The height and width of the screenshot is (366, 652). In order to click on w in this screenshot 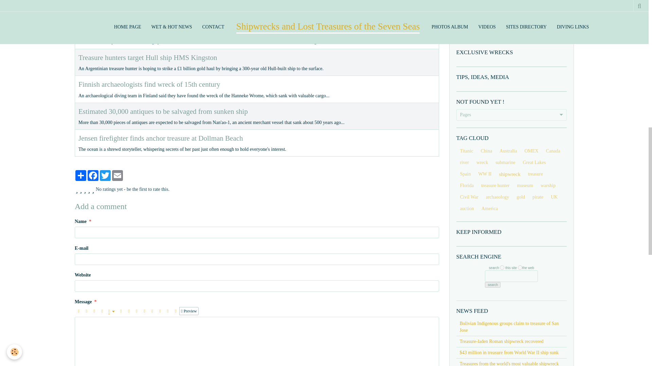, I will do `click(520, 267)`.